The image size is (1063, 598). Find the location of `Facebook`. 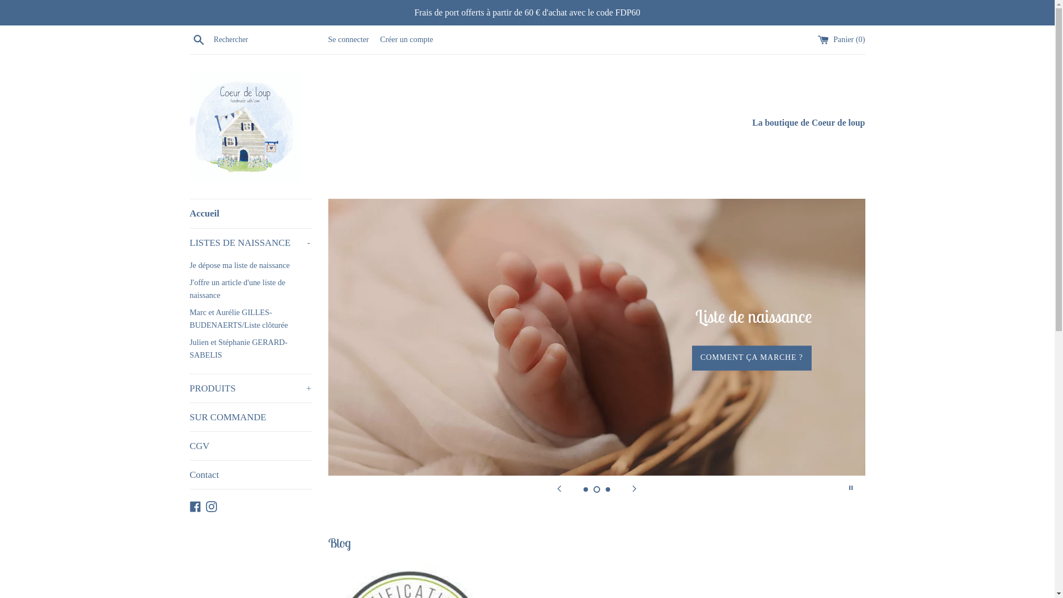

Facebook is located at coordinates (195, 505).